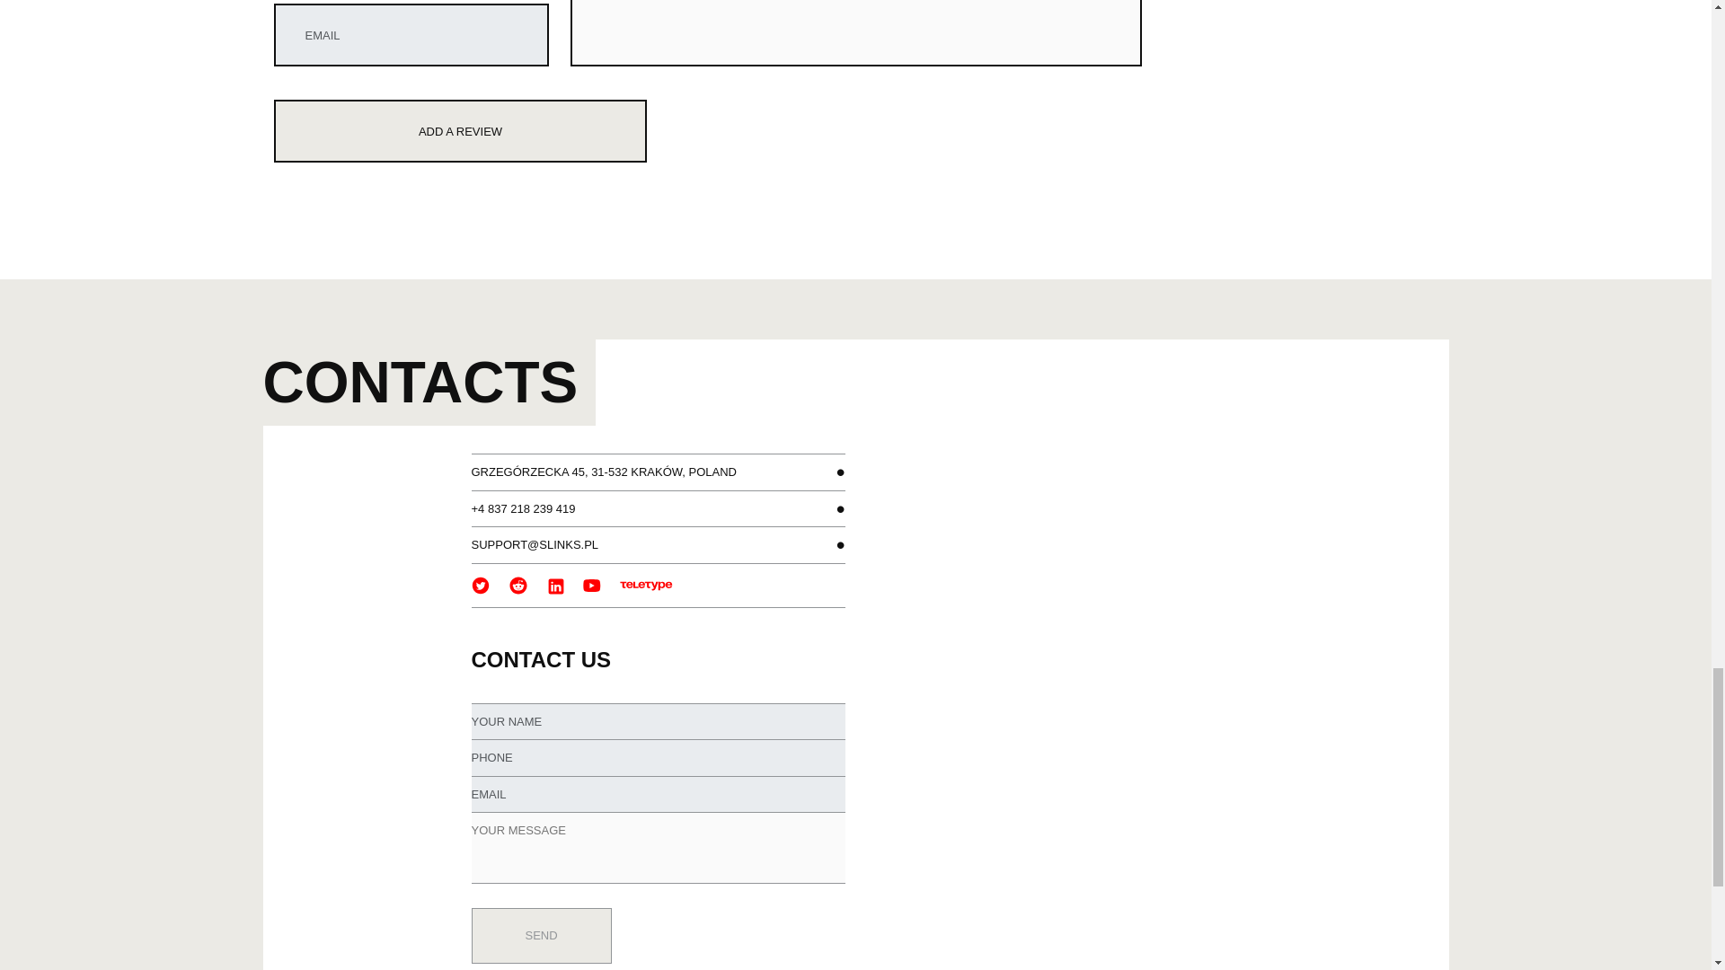  I want to click on YouTube, so click(593, 584).